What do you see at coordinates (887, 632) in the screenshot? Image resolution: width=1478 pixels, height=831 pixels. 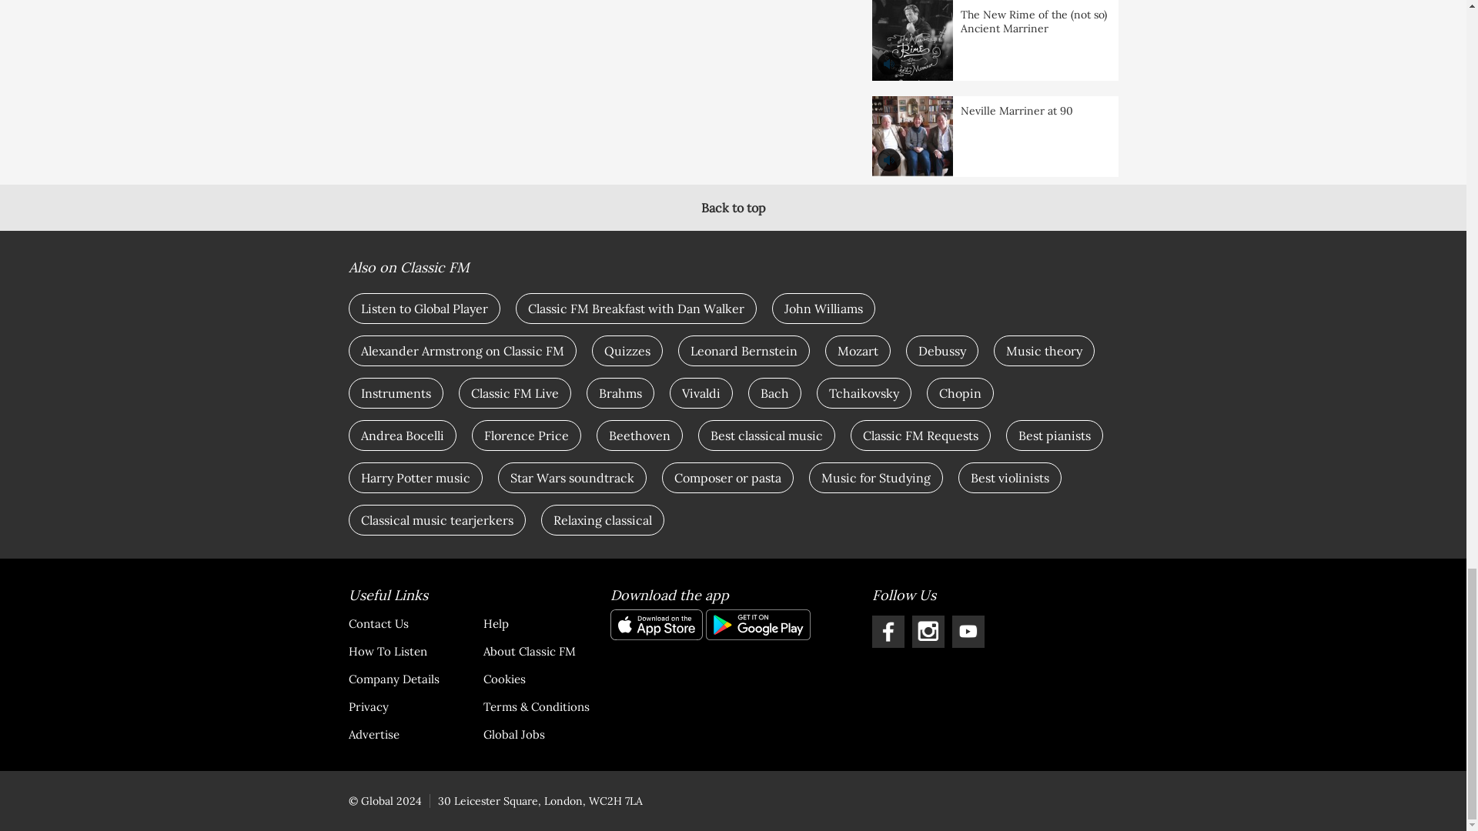 I see `Follow Classic FM on Facebook` at bounding box center [887, 632].